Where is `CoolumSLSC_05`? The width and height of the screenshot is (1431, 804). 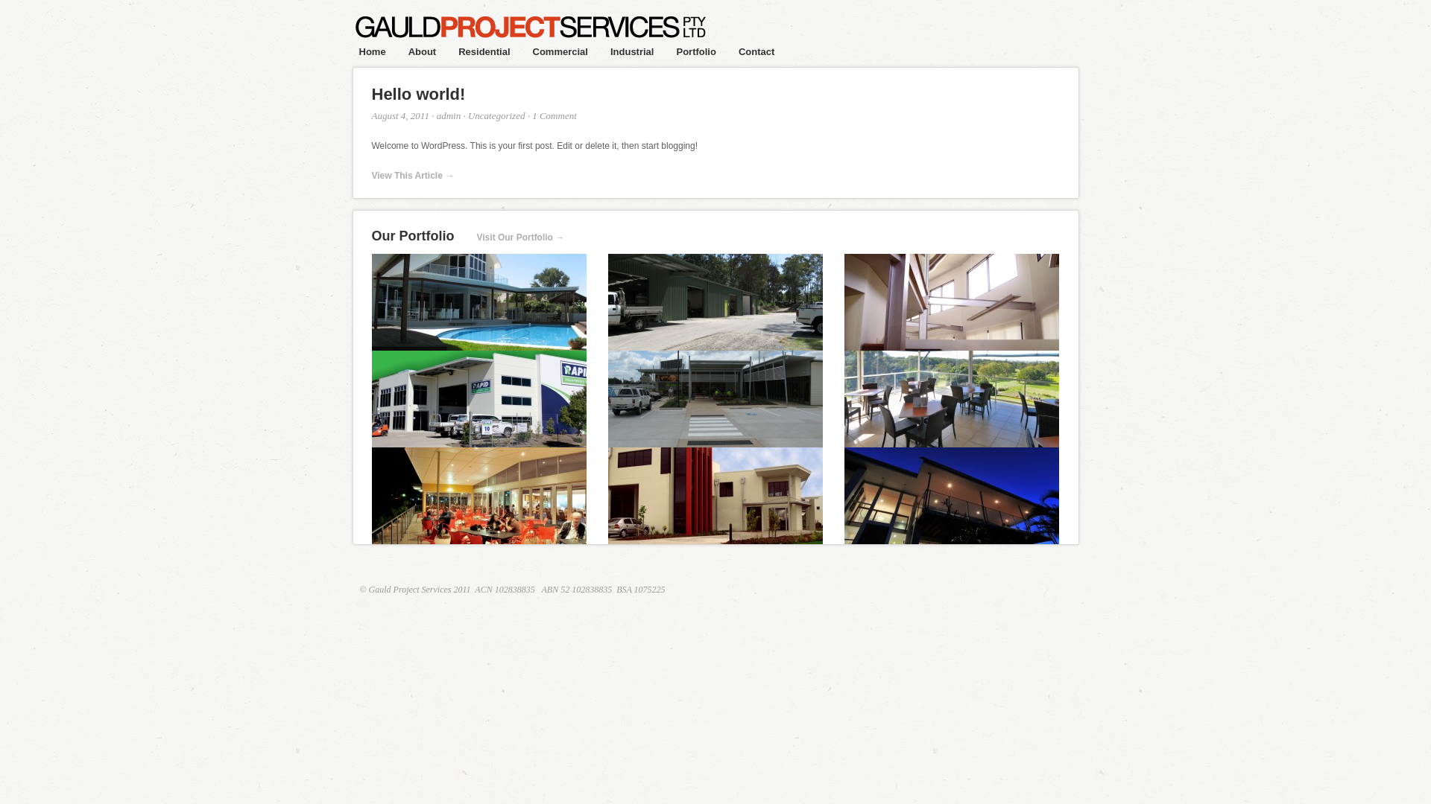 CoolumSLSC_05 is located at coordinates (478, 496).